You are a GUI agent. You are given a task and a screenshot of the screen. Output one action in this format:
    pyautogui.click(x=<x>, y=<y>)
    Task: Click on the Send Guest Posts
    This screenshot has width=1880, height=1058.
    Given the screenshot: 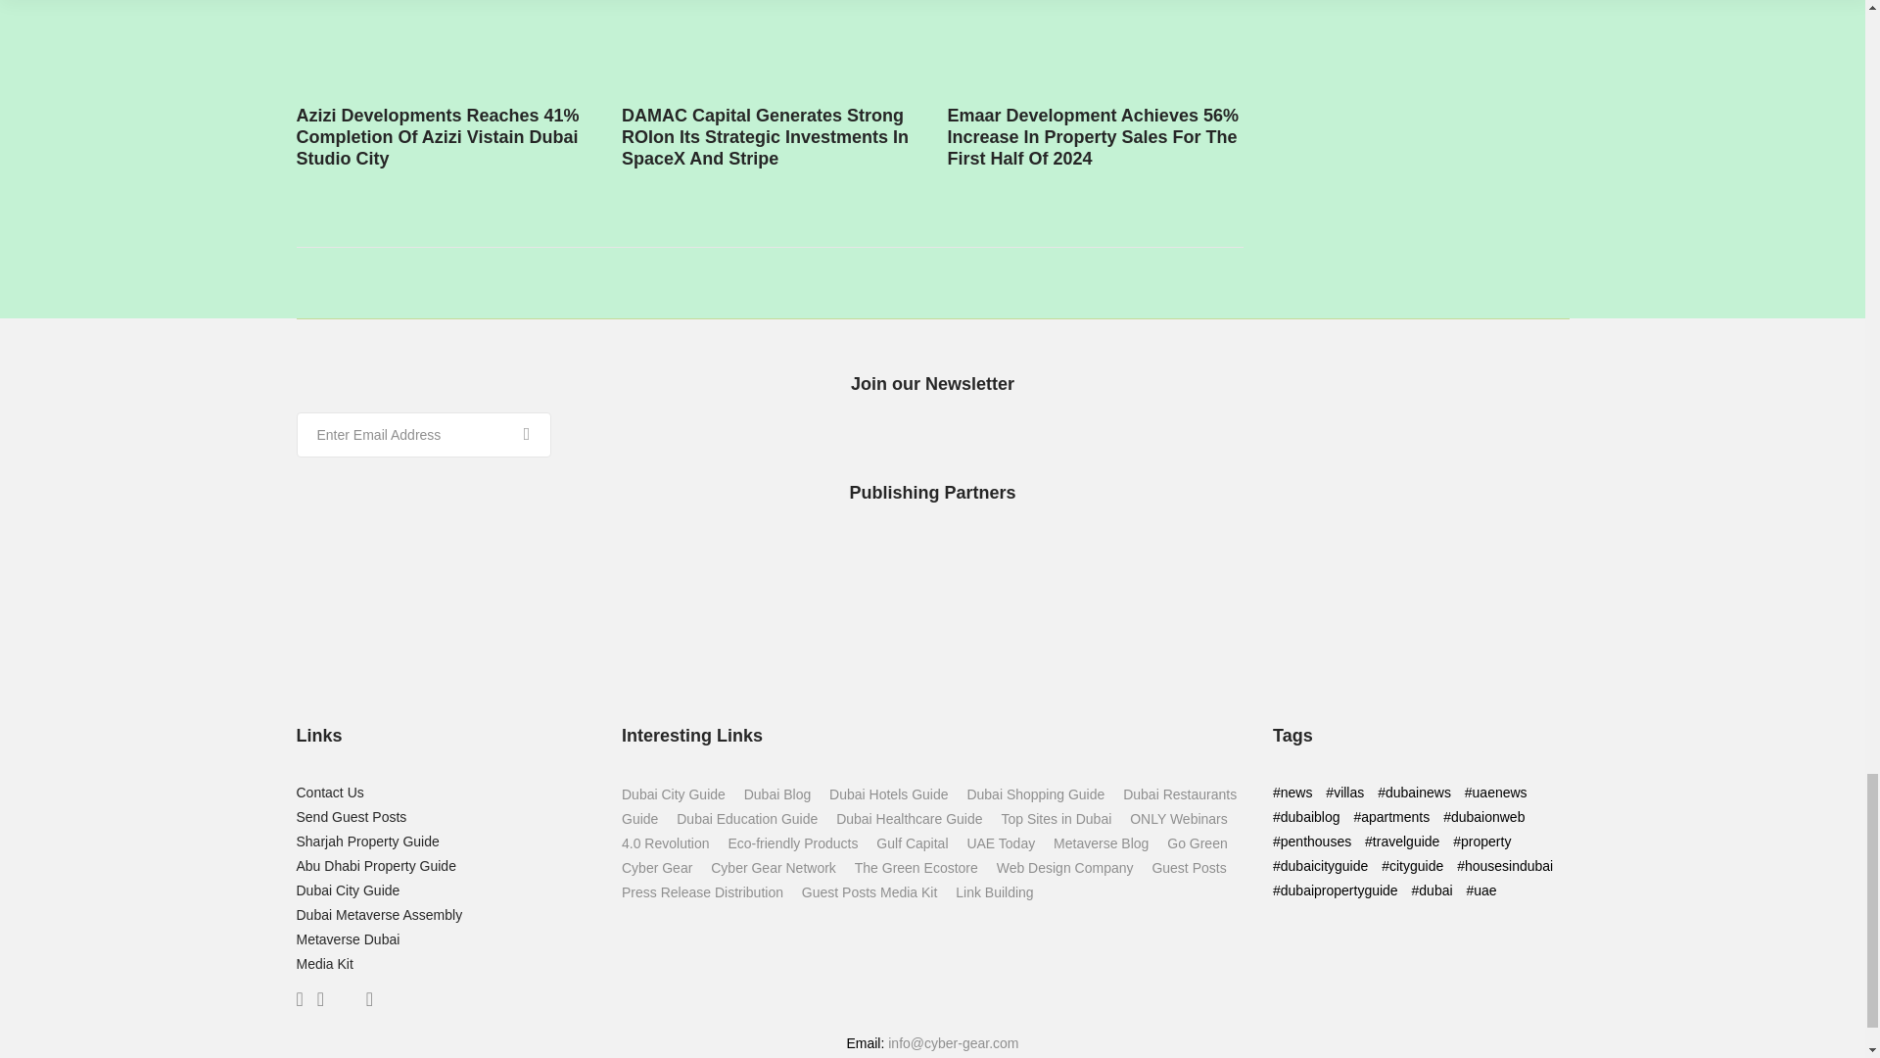 What is the action you would take?
    pyautogui.click(x=351, y=817)
    